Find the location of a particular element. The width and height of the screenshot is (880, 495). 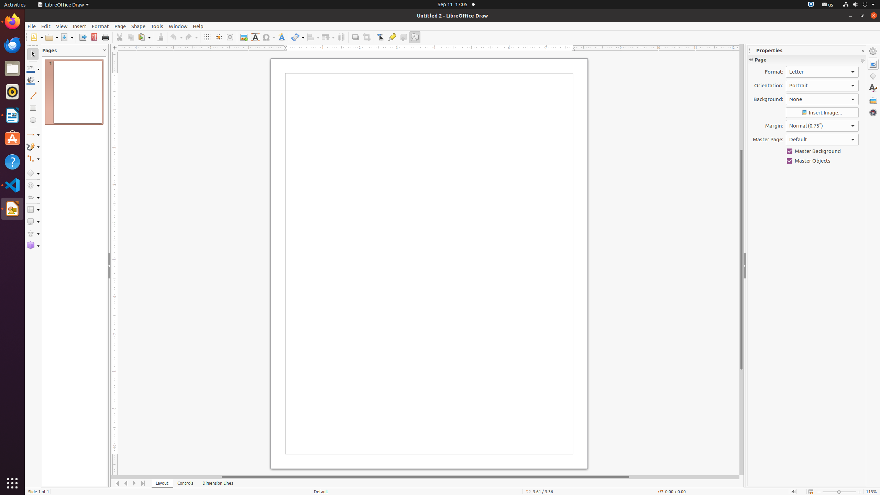

Export is located at coordinates (82, 37).